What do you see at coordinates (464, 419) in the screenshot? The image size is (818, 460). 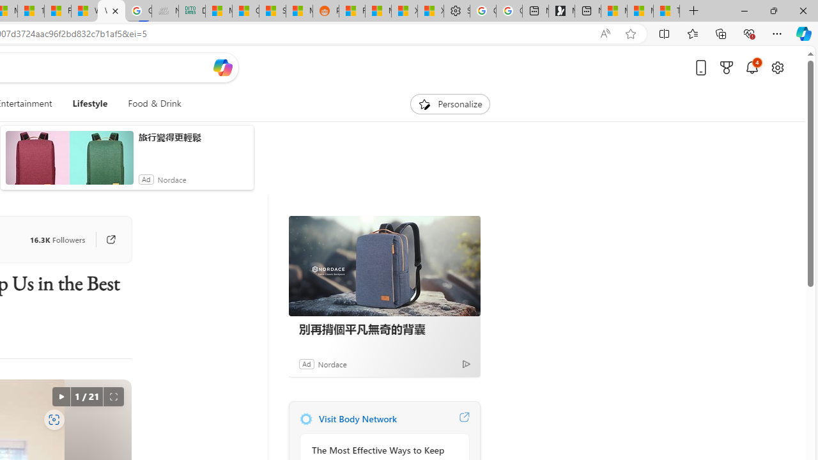 I see `Visit Body Network website` at bounding box center [464, 419].